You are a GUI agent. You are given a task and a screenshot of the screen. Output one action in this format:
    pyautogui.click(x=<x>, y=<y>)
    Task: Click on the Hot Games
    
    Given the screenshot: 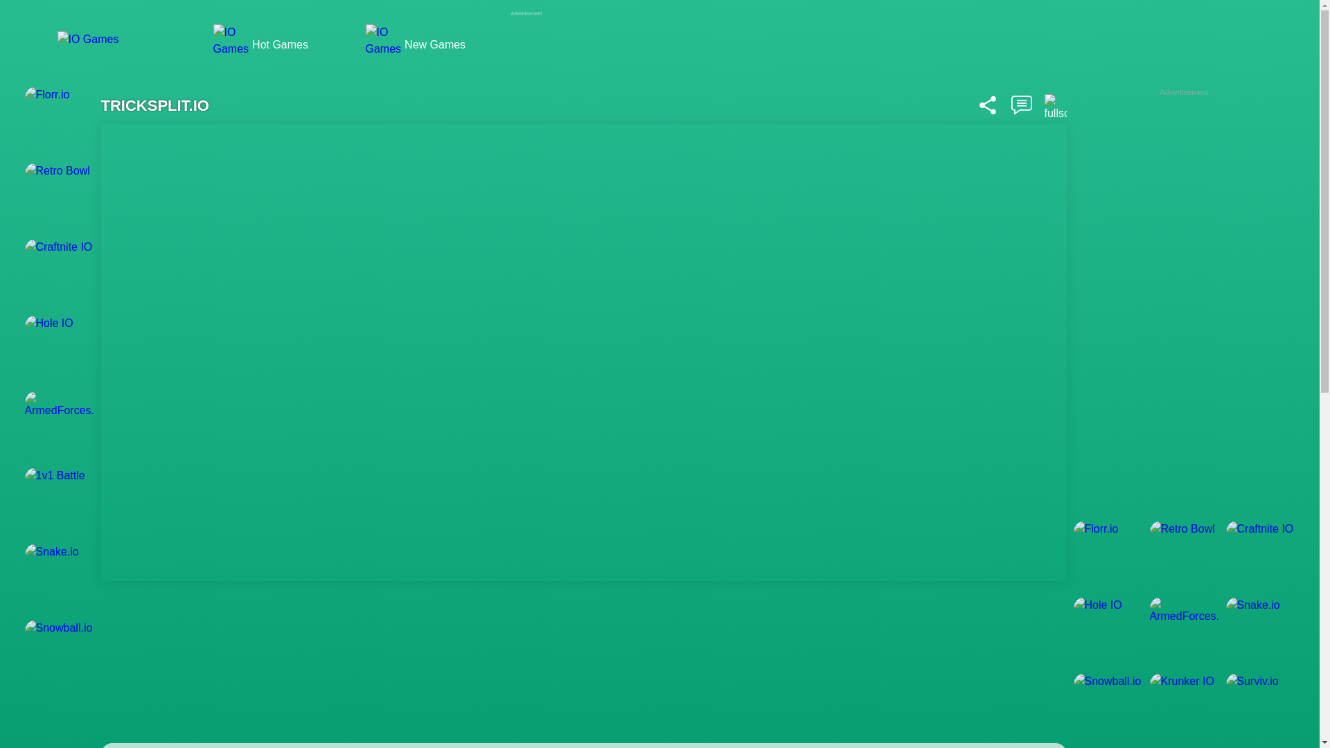 What is the action you would take?
    pyautogui.click(x=278, y=44)
    